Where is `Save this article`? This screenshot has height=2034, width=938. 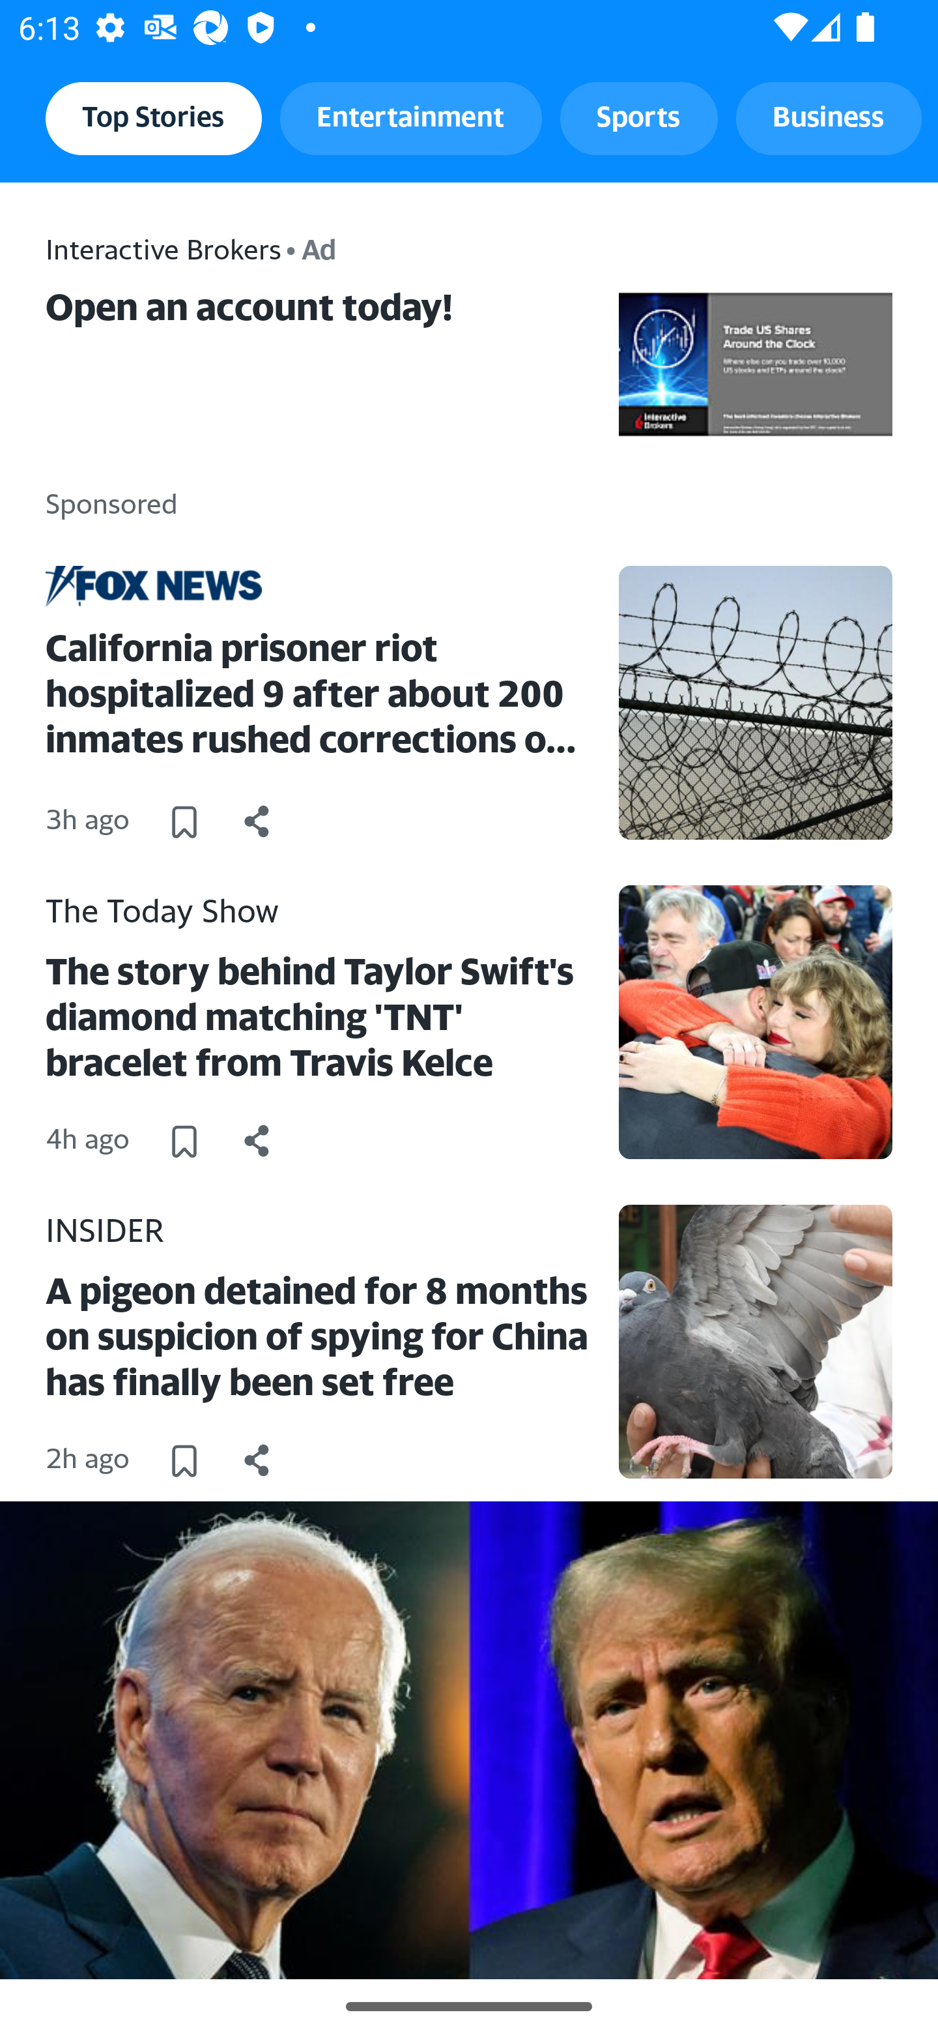 Save this article is located at coordinates (184, 1460).